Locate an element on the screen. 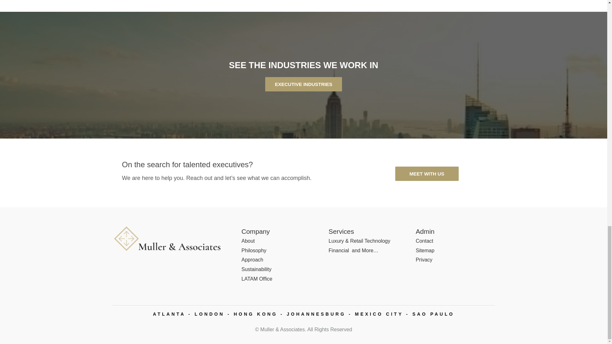 This screenshot has width=612, height=344. Technology is located at coordinates (377, 241).